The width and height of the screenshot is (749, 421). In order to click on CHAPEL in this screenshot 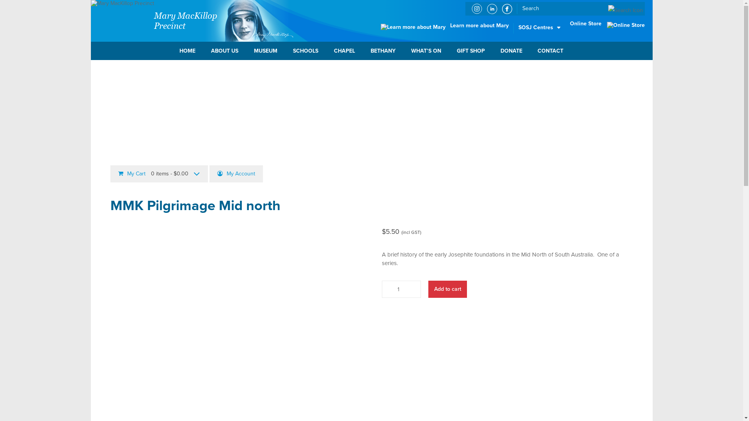, I will do `click(344, 51)`.